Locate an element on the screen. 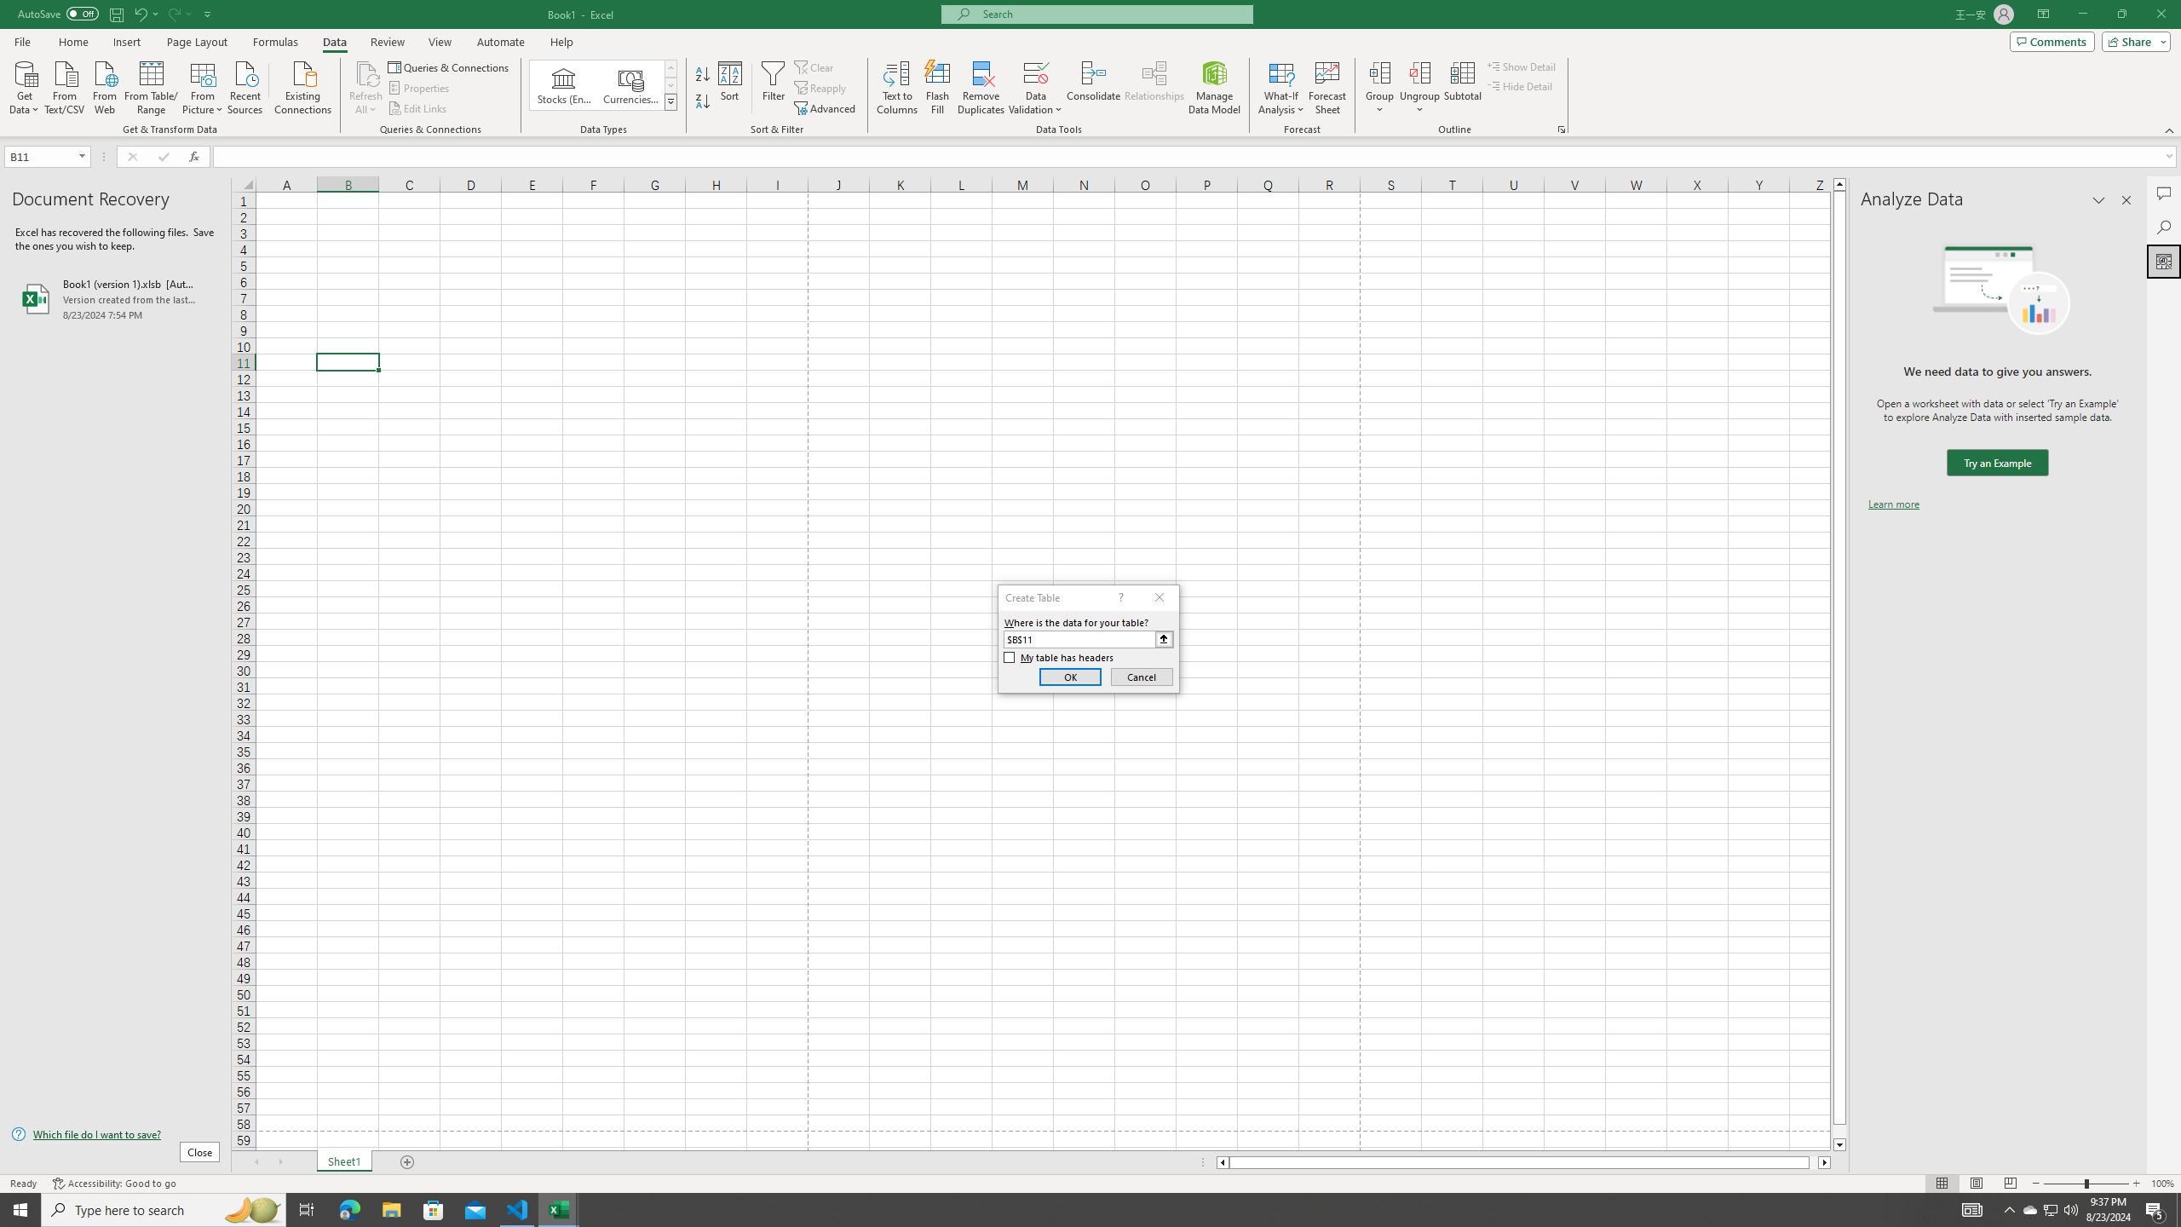 The width and height of the screenshot is (2181, 1227). From Web is located at coordinates (104, 86).